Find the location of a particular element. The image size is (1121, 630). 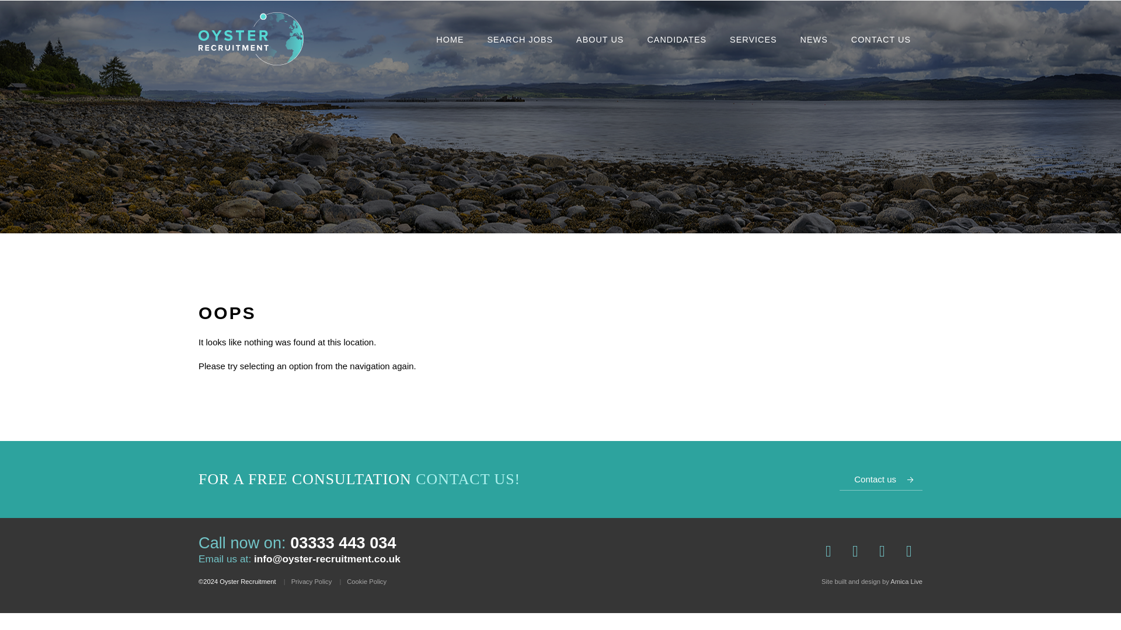

Cookie Policy is located at coordinates (367, 581).